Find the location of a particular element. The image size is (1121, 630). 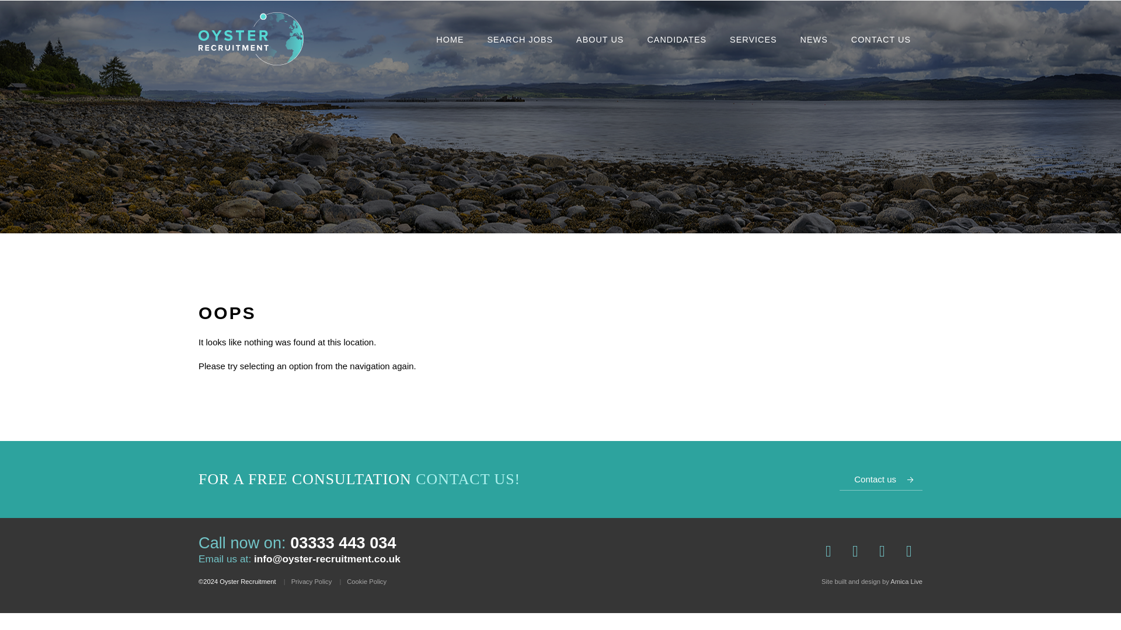

Cookie Policy is located at coordinates (367, 581).